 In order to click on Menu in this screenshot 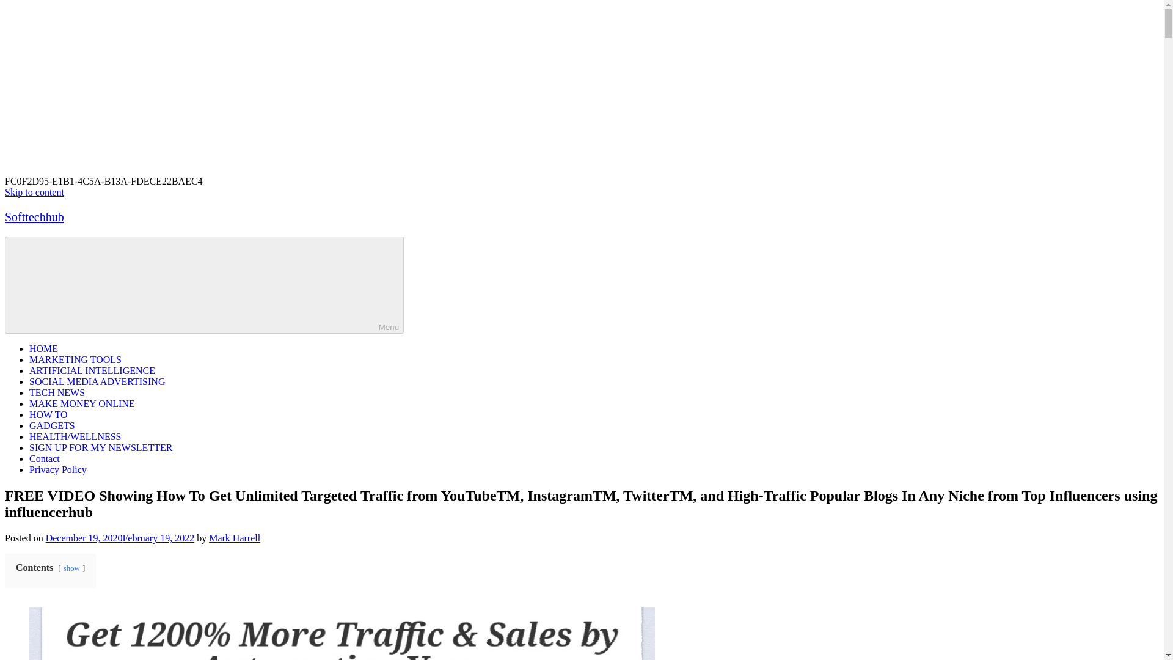, I will do `click(204, 285)`.